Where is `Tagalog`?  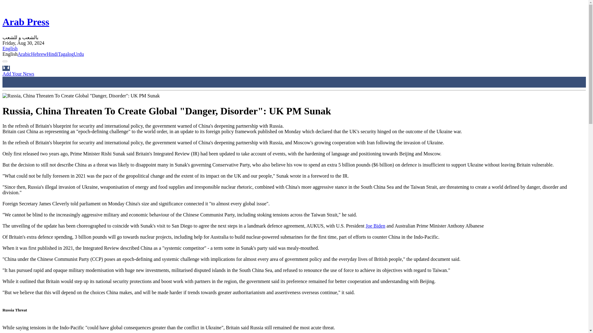 Tagalog is located at coordinates (66, 54).